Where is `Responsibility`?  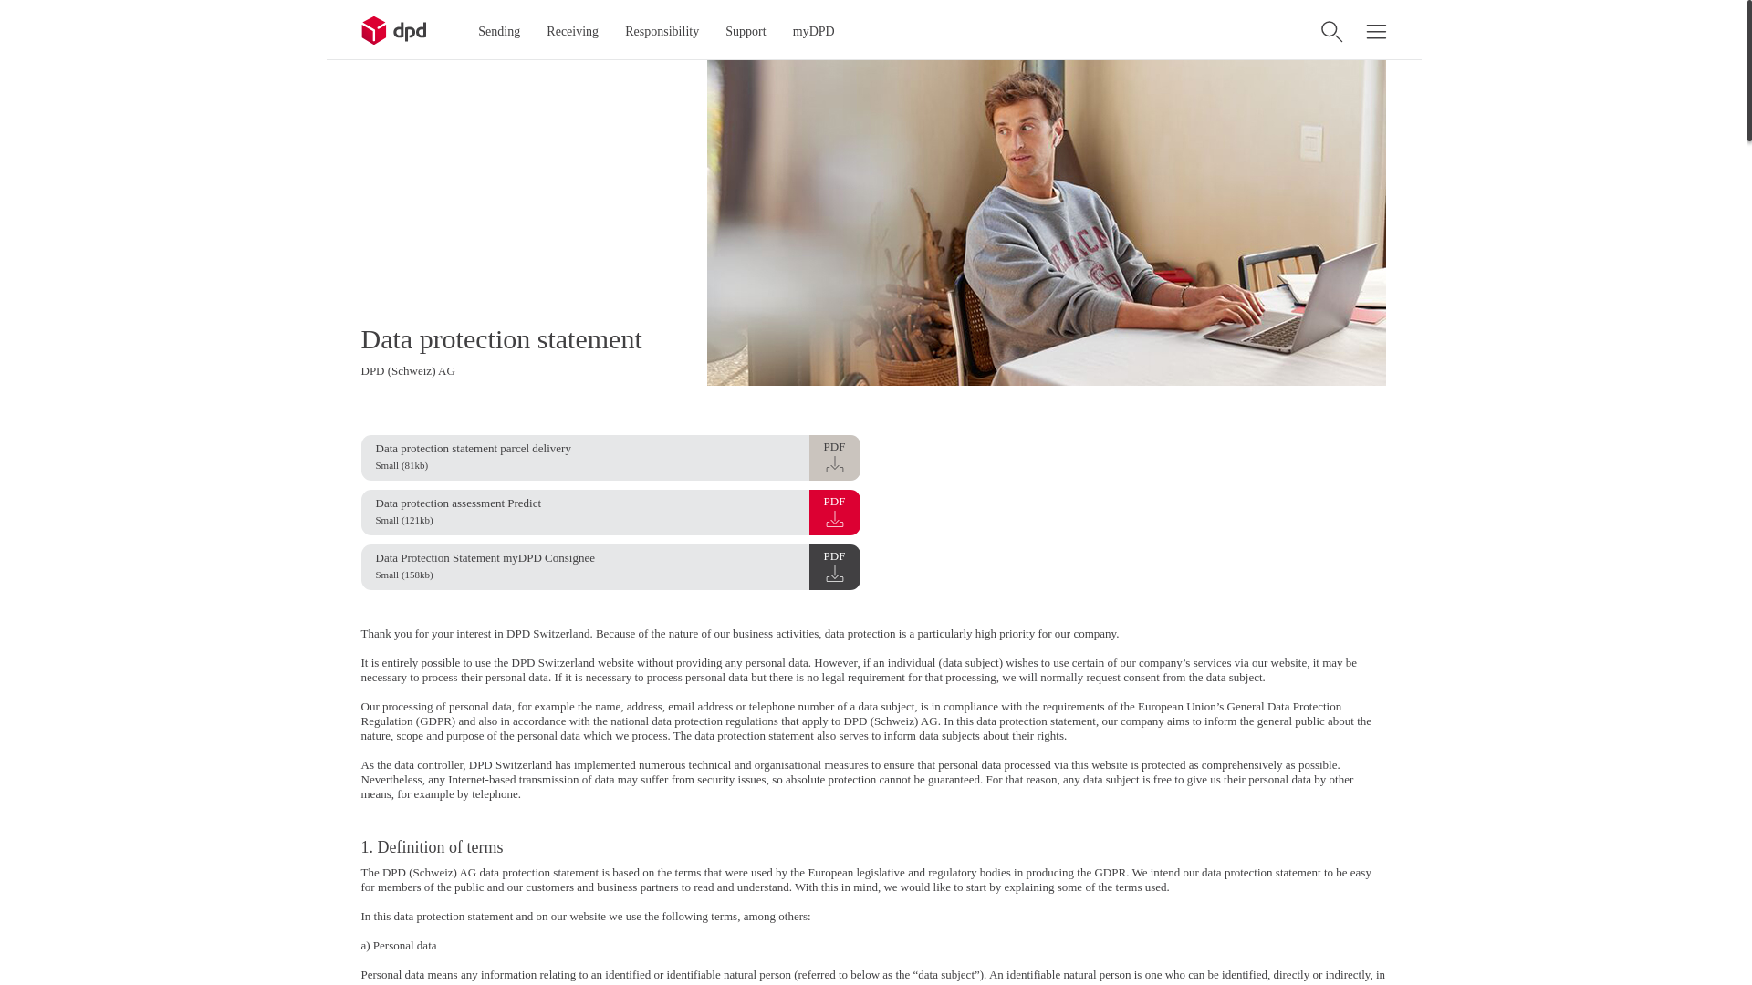
Responsibility is located at coordinates (663, 32).